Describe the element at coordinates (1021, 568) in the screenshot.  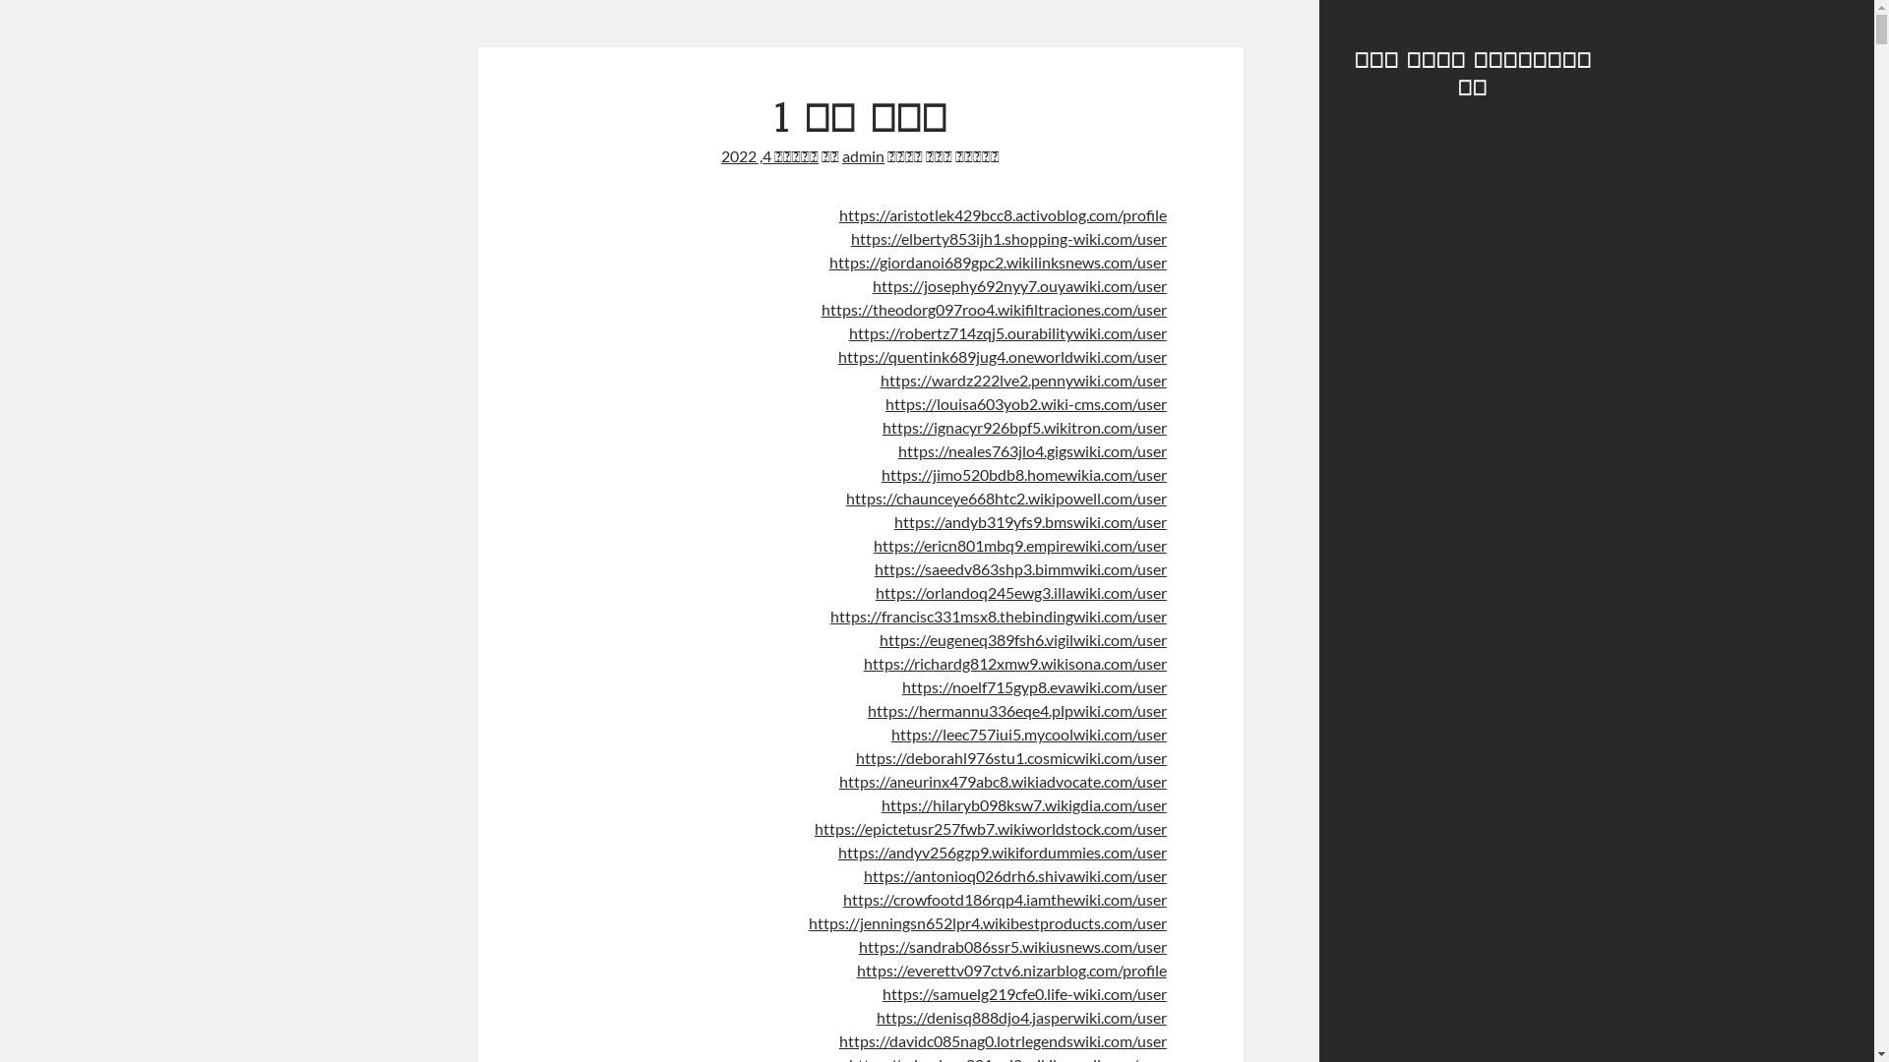
I see `https://saeedv863shp3.bimmwiki.com/user` at that location.